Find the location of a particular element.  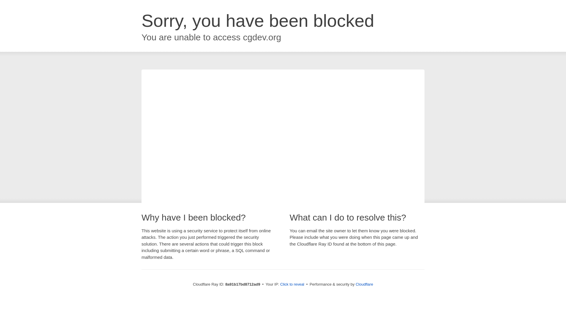

Click to reveal is located at coordinates (292, 284).